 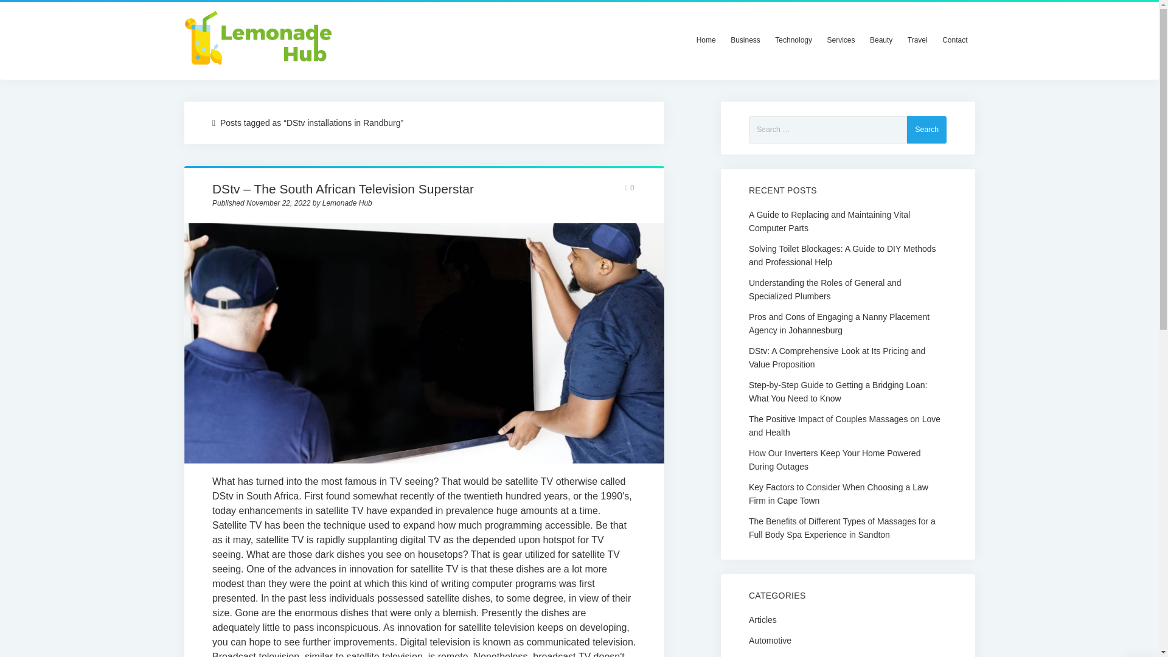 What do you see at coordinates (847, 289) in the screenshot?
I see `Understanding the Roles of General and Specialized Plumbers` at bounding box center [847, 289].